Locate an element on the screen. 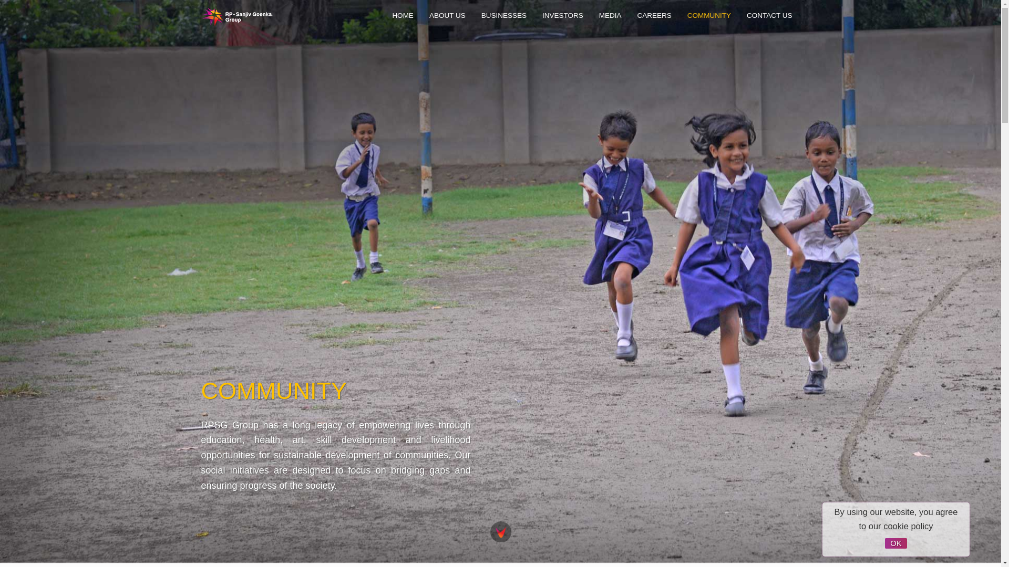 The height and width of the screenshot is (567, 1009). CONTACT US is located at coordinates (769, 16).